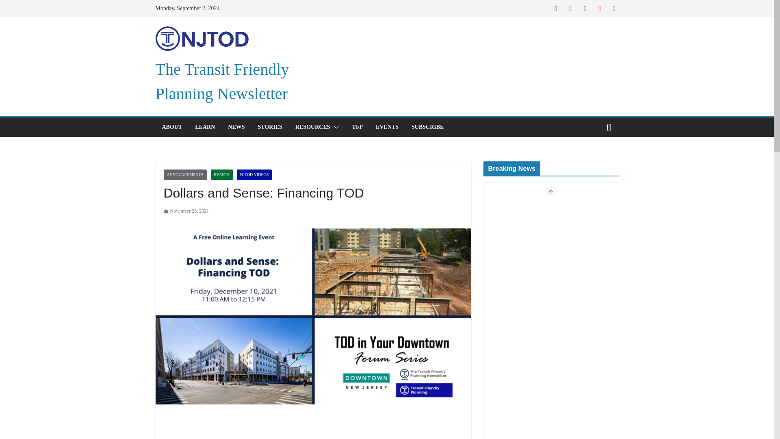 The height and width of the screenshot is (439, 780). What do you see at coordinates (184, 174) in the screenshot?
I see `ANNOUNCEMENTS` at bounding box center [184, 174].